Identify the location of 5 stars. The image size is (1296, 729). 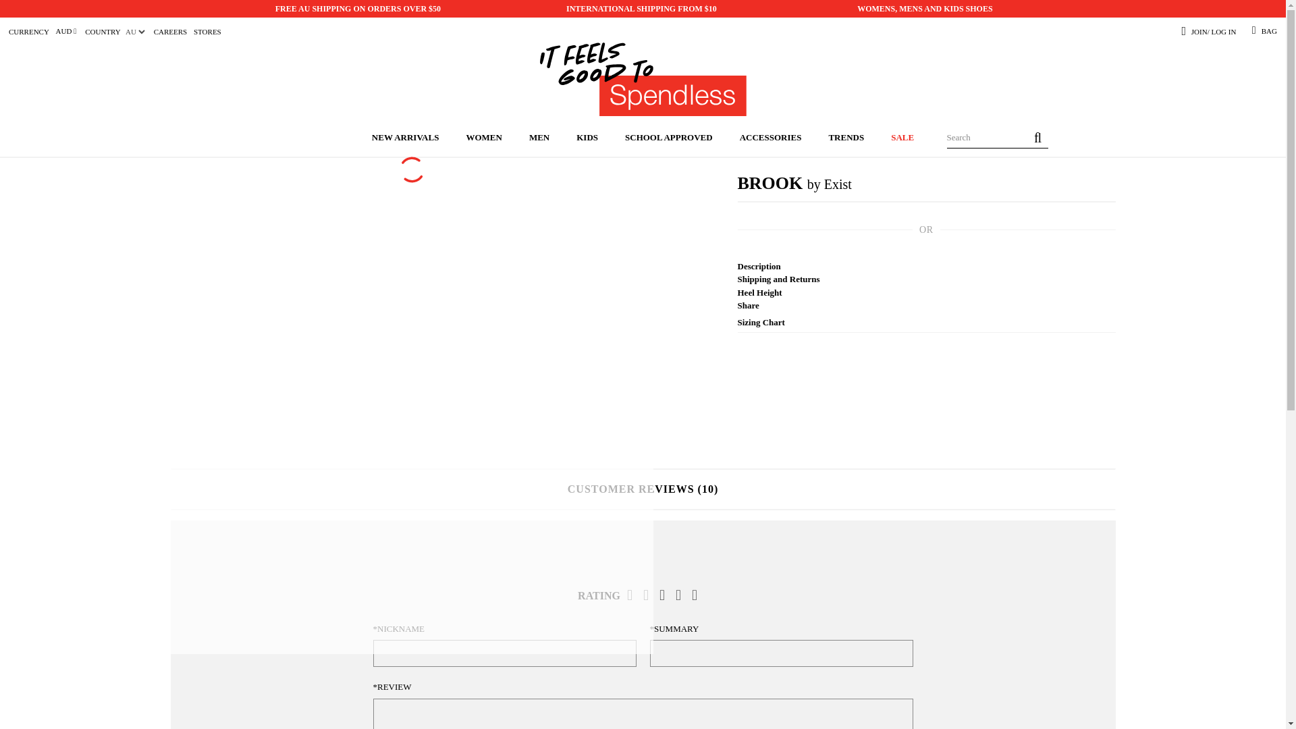
(699, 594).